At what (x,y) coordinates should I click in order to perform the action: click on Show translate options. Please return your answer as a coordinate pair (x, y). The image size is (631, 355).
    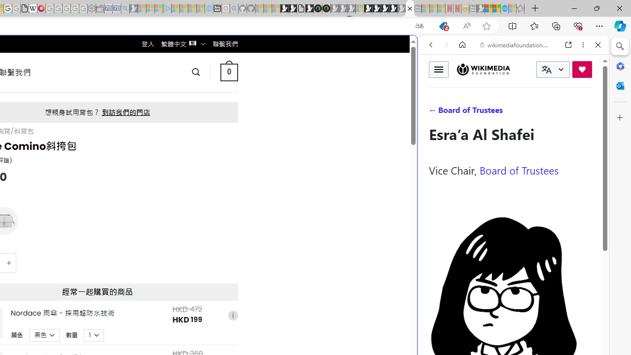
    Looking at the image, I should click on (419, 26).